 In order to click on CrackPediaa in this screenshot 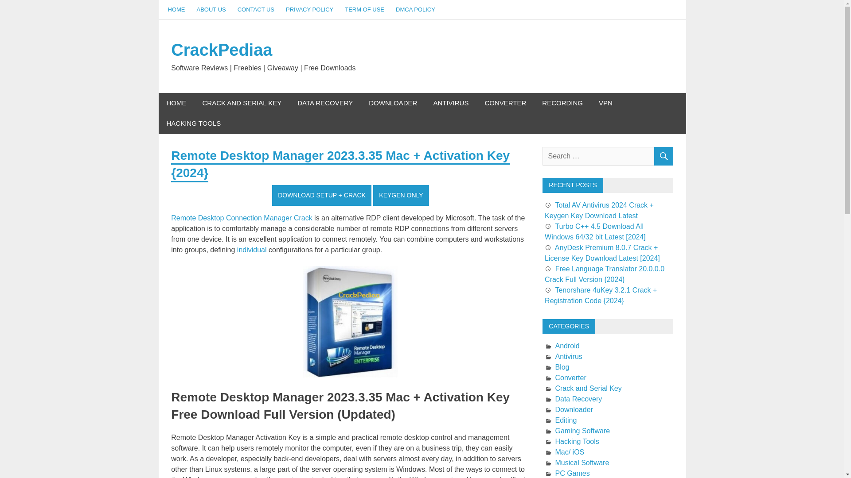, I will do `click(222, 50)`.